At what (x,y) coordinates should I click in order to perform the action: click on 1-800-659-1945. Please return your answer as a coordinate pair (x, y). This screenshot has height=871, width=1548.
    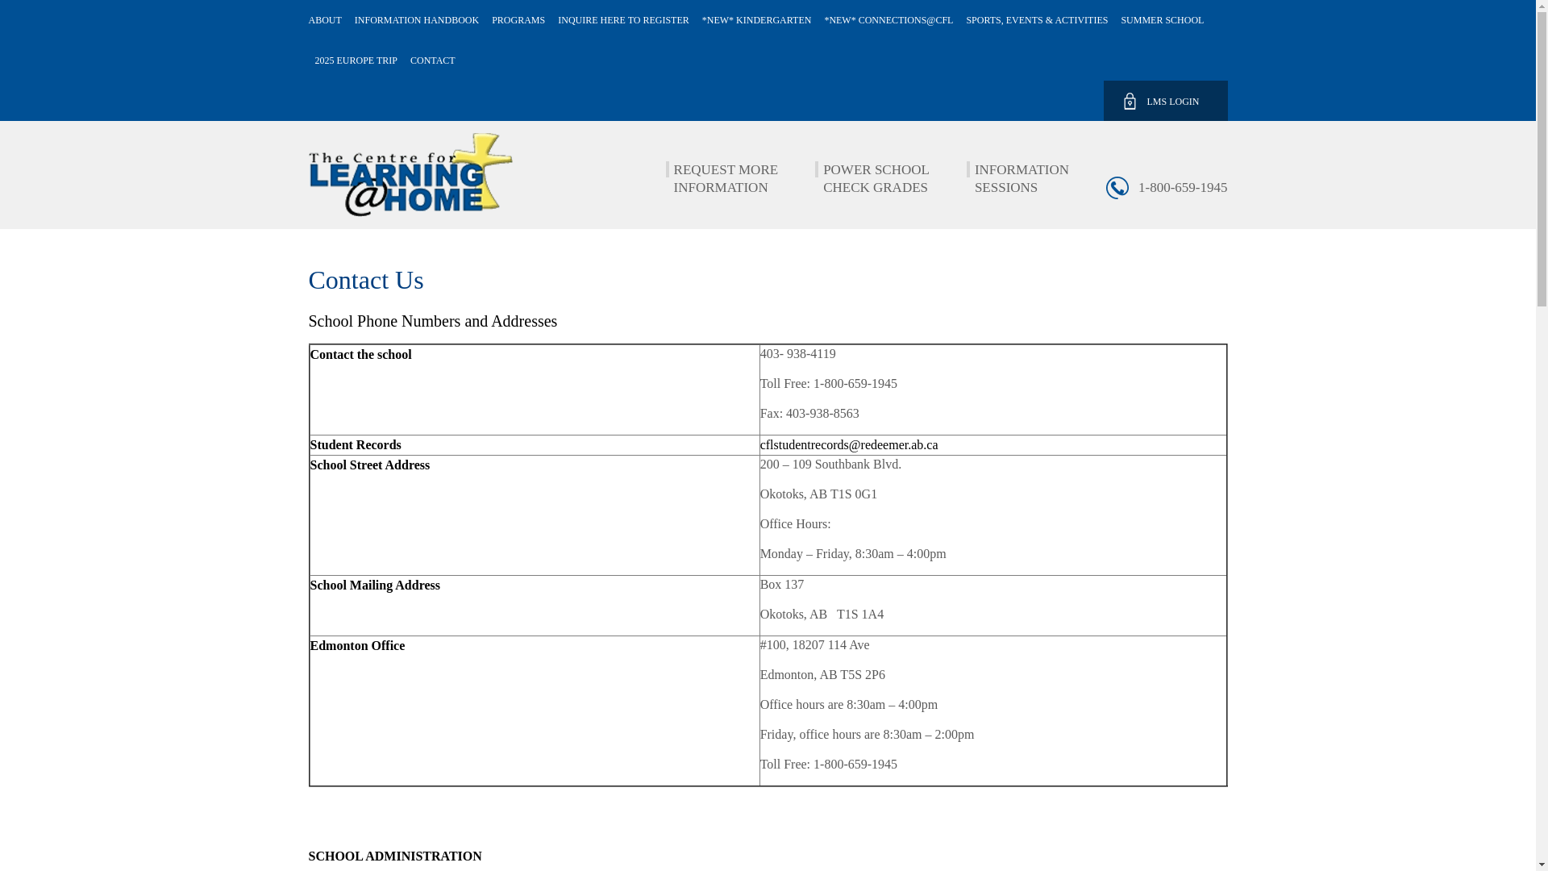
    Looking at the image, I should click on (1183, 188).